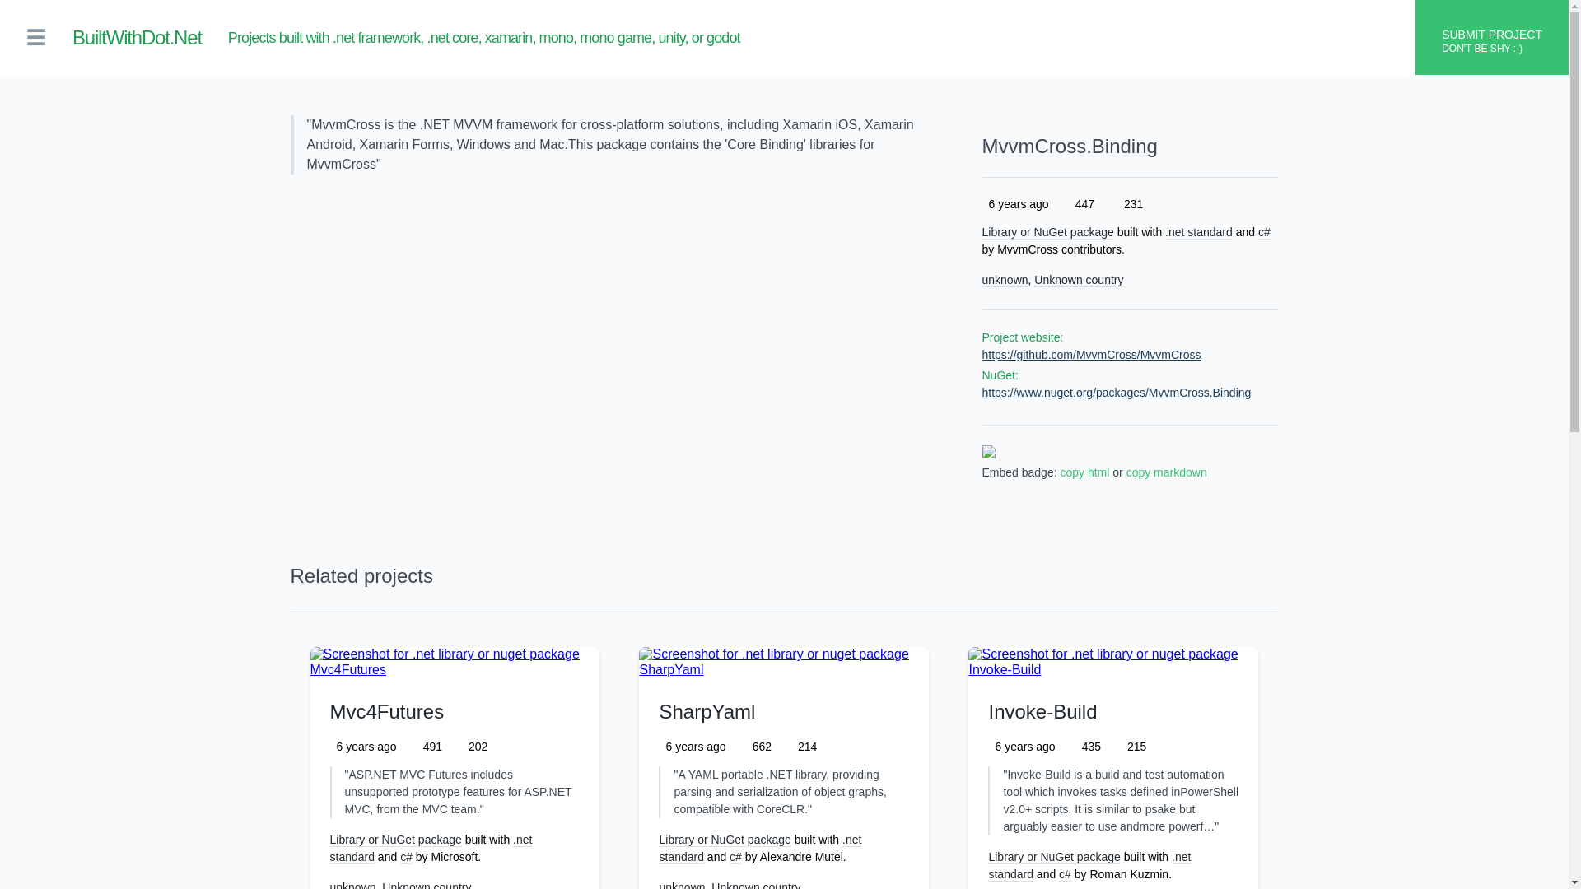  What do you see at coordinates (760, 848) in the screenshot?
I see `.net standard` at bounding box center [760, 848].